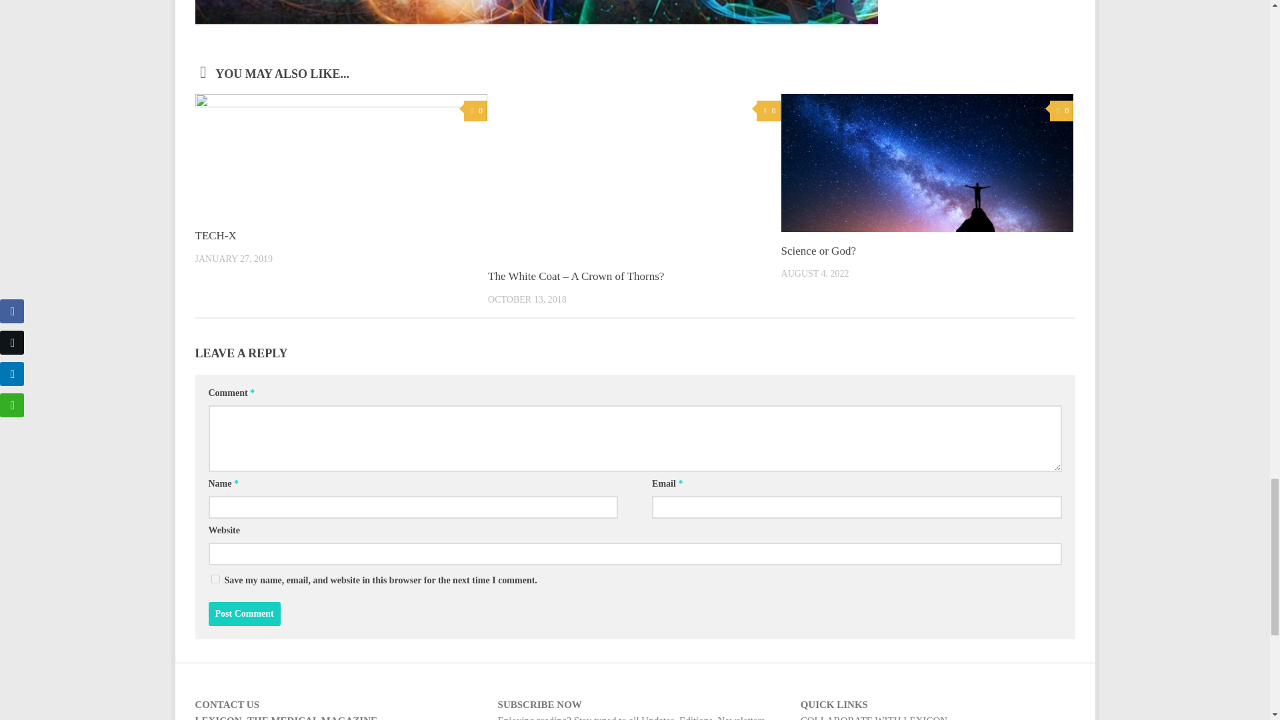 The width and height of the screenshot is (1280, 720). Describe the element at coordinates (244, 613) in the screenshot. I see `Post Comment` at that location.